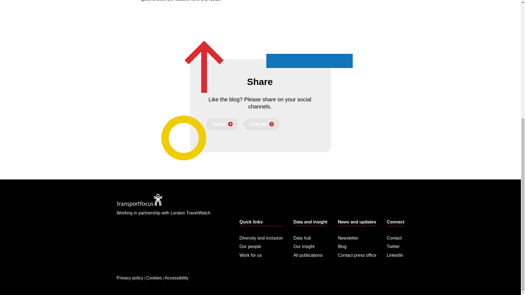 The image size is (525, 295). I want to click on Work for us, so click(261, 253).